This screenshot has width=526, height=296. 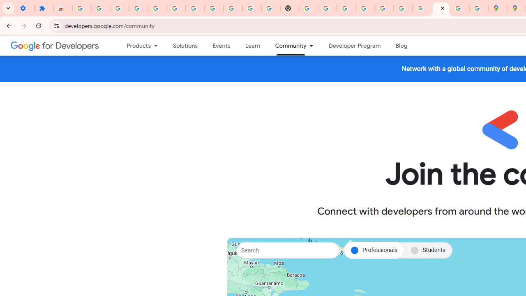 I want to click on Extensions, so click(x=44, y=8).